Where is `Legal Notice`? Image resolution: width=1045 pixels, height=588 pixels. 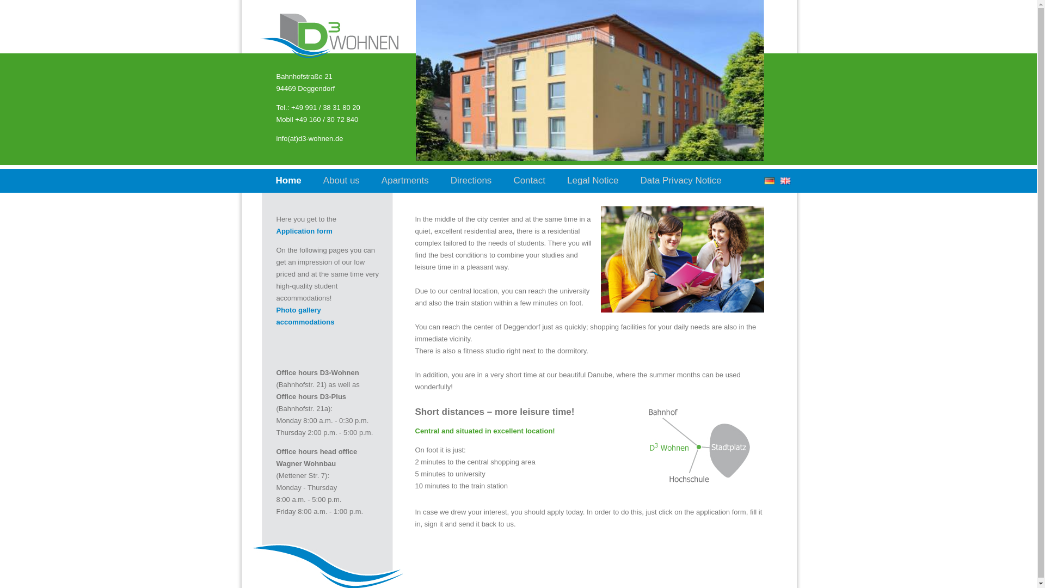
Legal Notice is located at coordinates (593, 181).